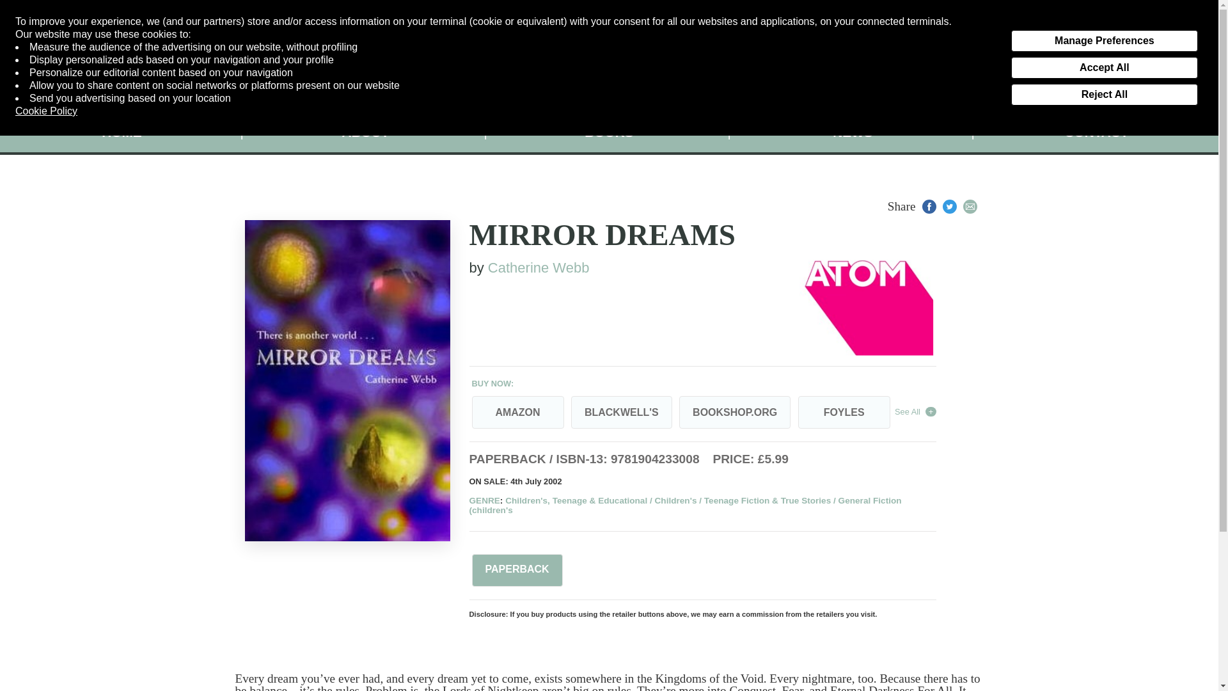 This screenshot has width=1228, height=691. Describe the element at coordinates (1104, 95) in the screenshot. I see `Reject All` at that location.